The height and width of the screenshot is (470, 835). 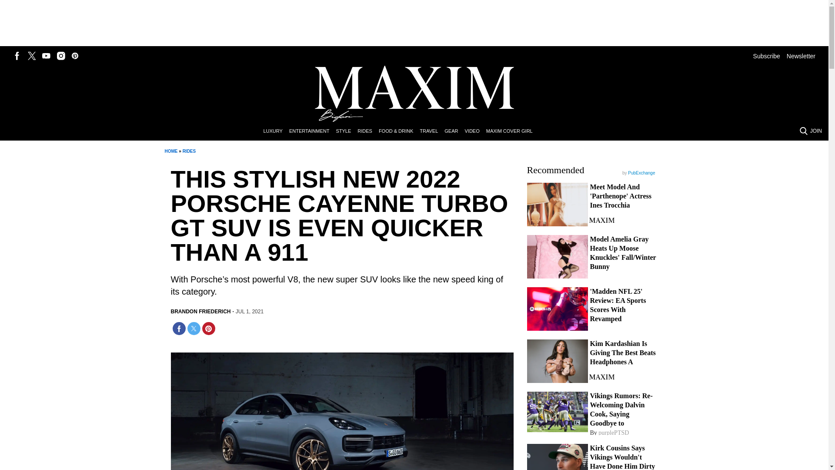 I want to click on HOME, so click(x=170, y=151).